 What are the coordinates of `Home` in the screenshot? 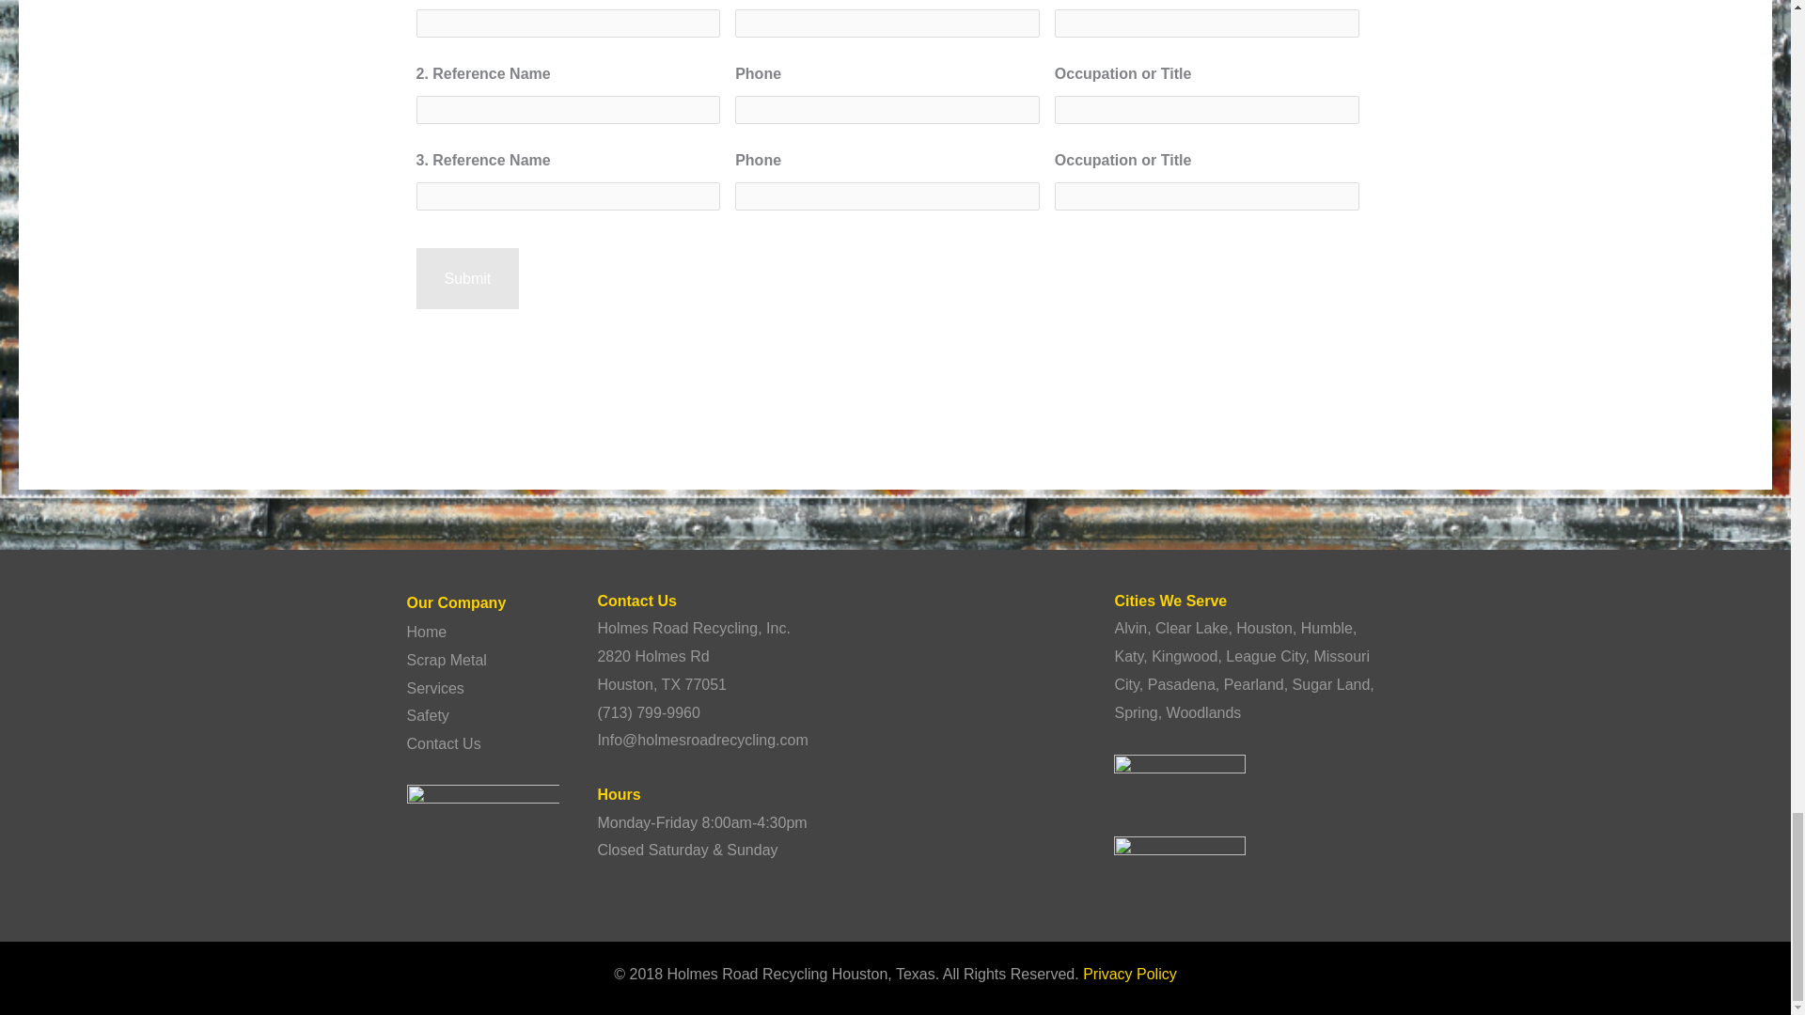 It's located at (426, 632).